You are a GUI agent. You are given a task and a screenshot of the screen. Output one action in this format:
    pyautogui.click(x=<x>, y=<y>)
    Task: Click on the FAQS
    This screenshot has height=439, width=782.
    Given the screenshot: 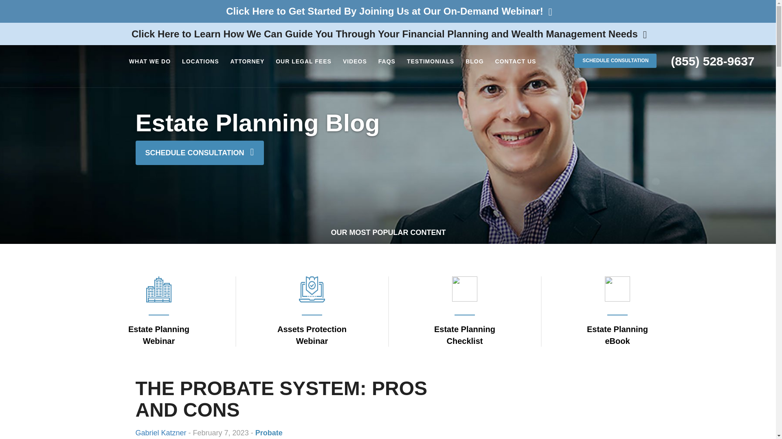 What is the action you would take?
    pyautogui.click(x=387, y=61)
    